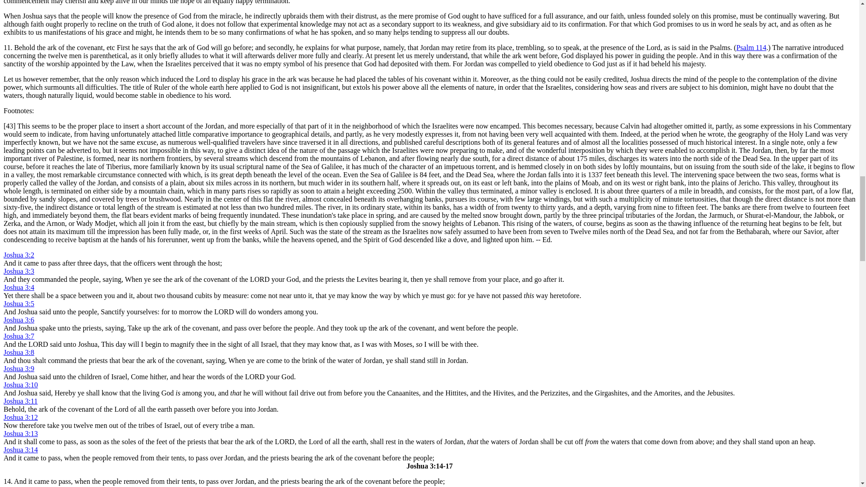 The width and height of the screenshot is (866, 487). I want to click on Joshua 3:6, so click(19, 320).